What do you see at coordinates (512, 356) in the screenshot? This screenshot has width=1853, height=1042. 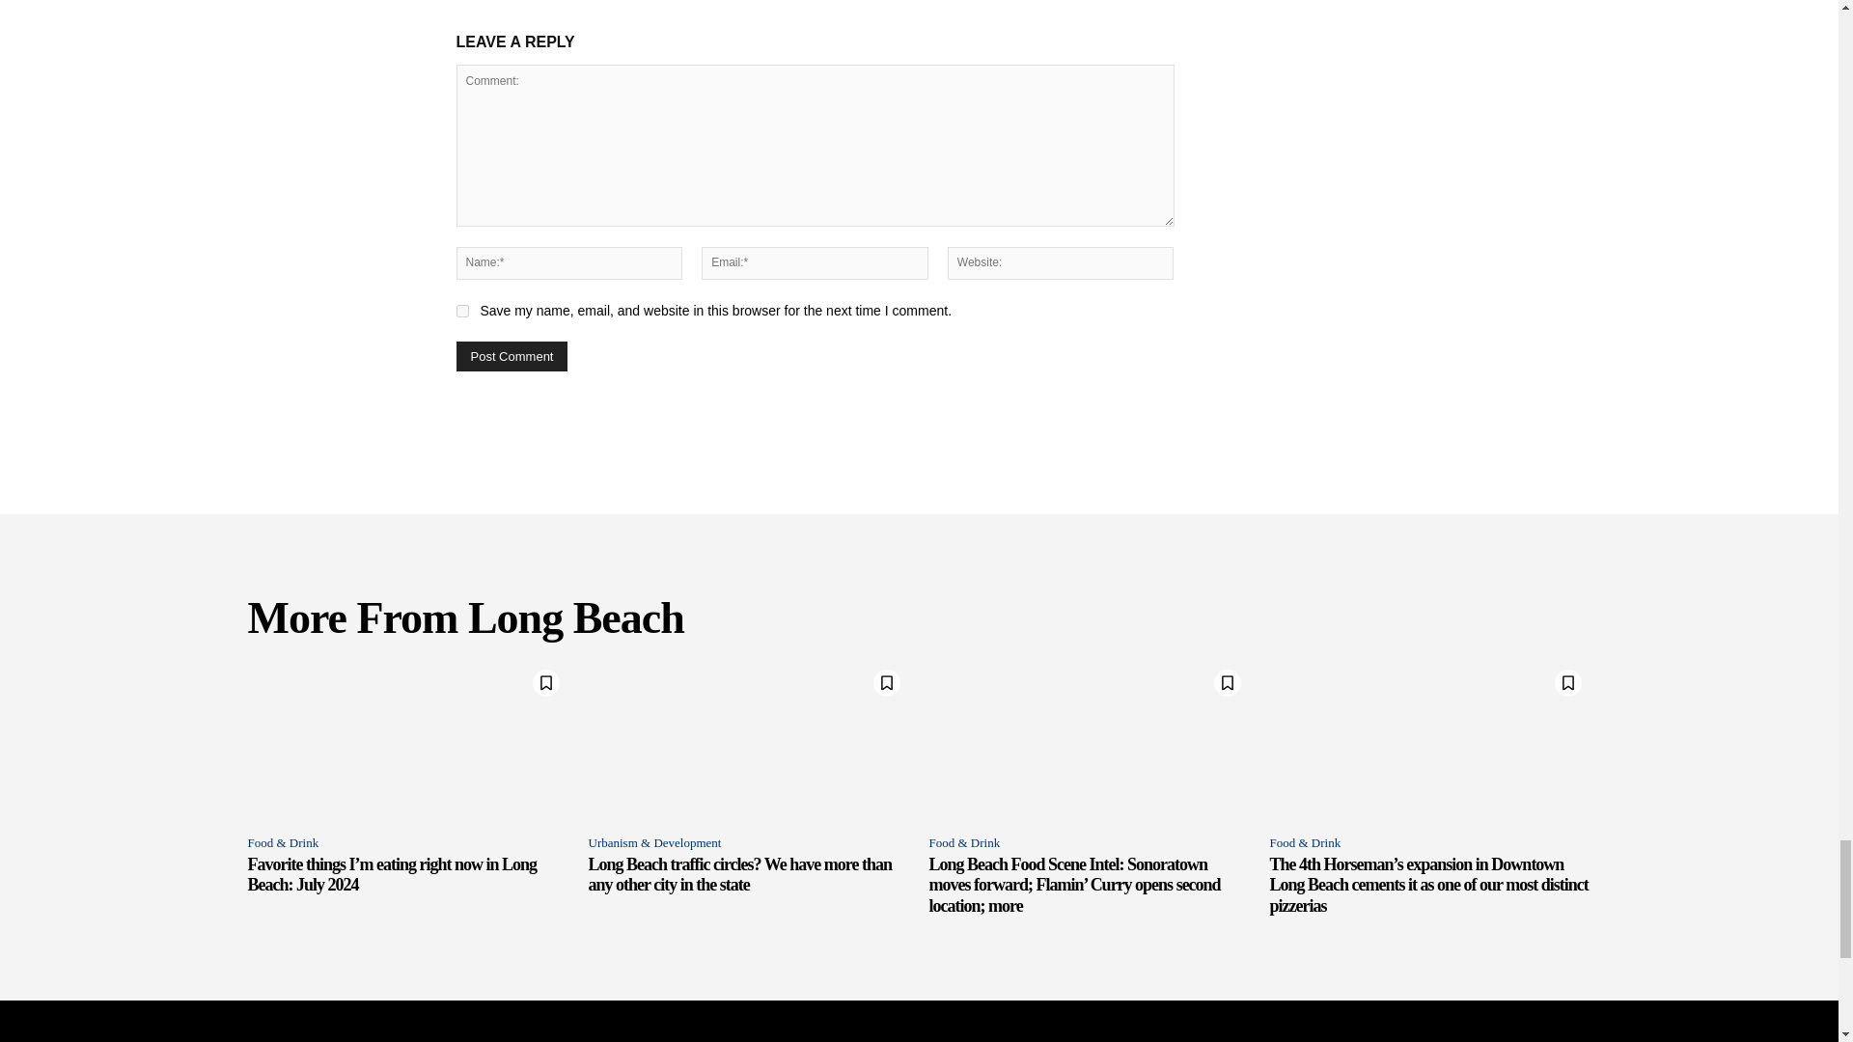 I see `Post Comment` at bounding box center [512, 356].